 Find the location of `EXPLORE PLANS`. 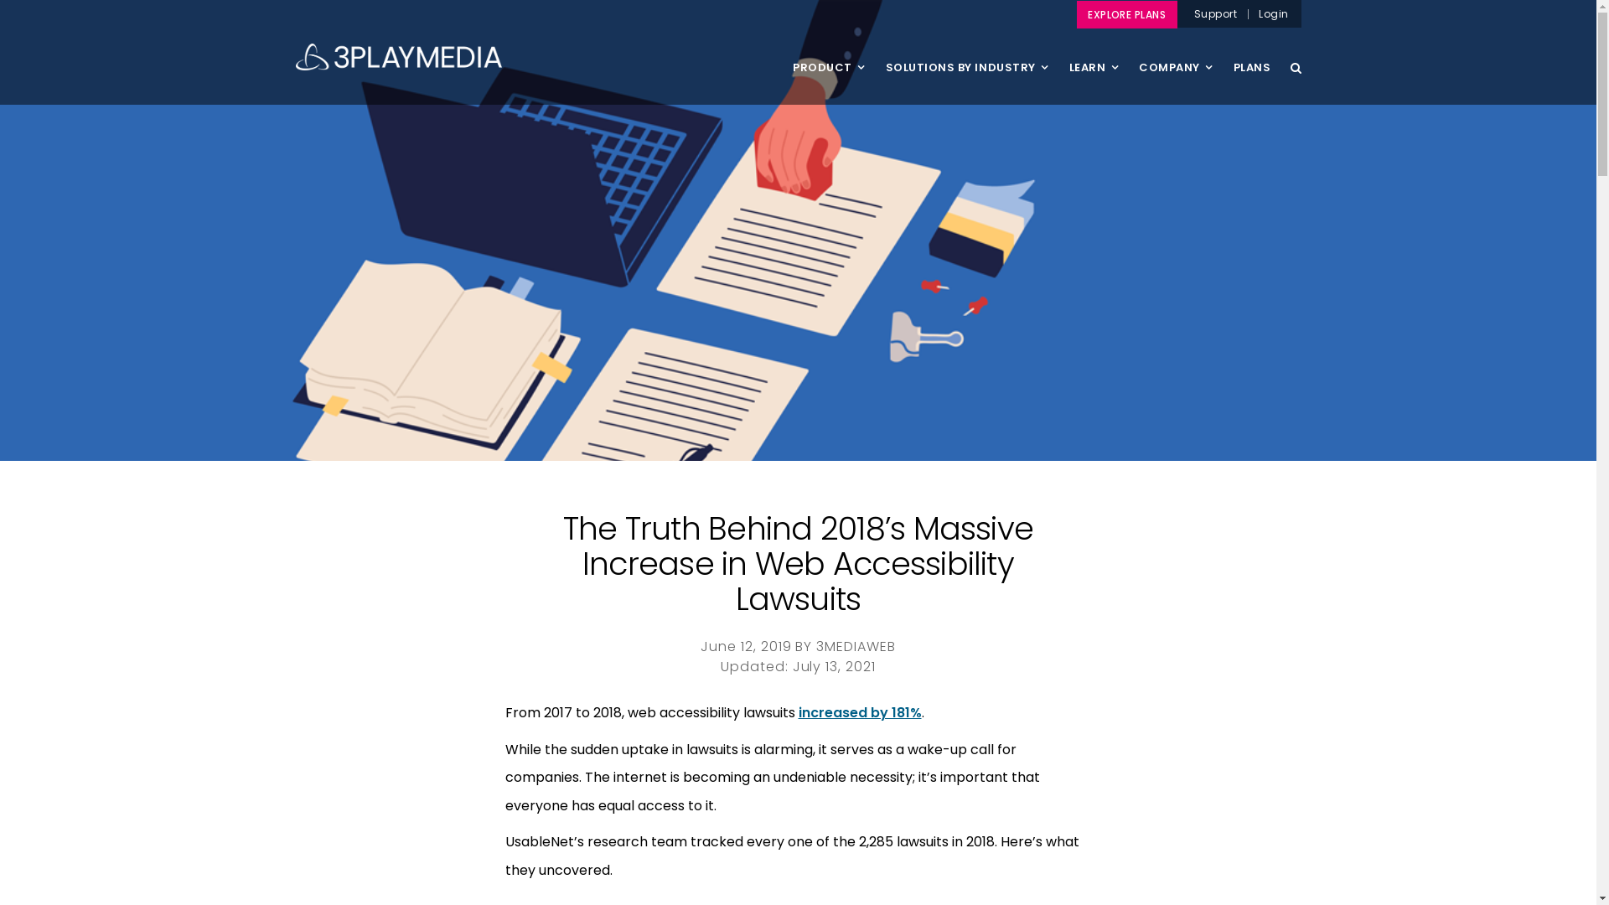

EXPLORE PLANS is located at coordinates (1127, 15).